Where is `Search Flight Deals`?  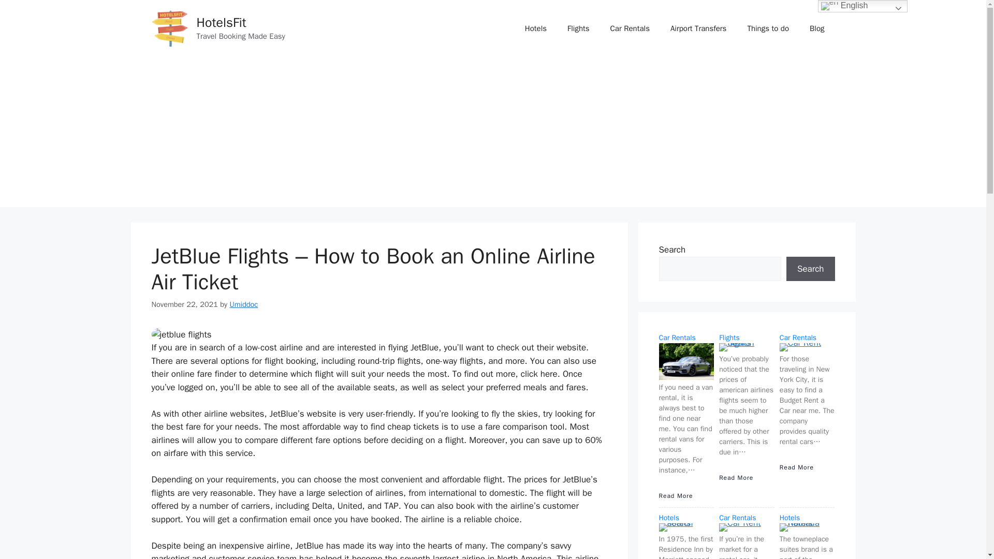
Search Flight Deals is located at coordinates (578, 28).